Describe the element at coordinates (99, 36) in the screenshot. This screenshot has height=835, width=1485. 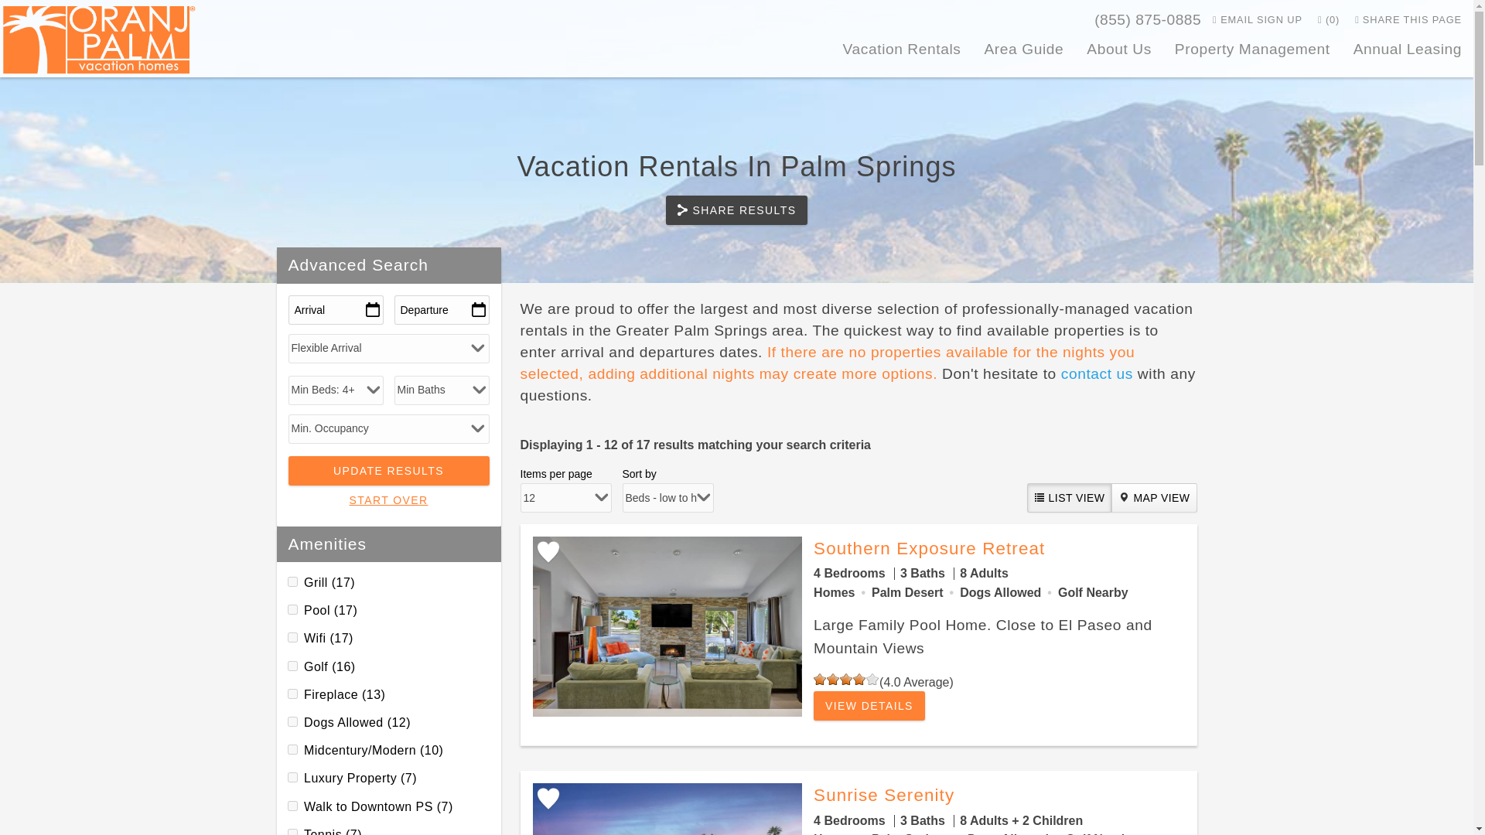
I see `Home` at that location.